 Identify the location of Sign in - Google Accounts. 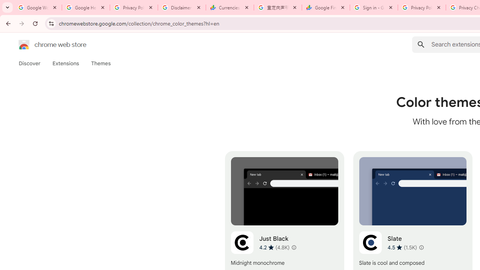
(374, 7).